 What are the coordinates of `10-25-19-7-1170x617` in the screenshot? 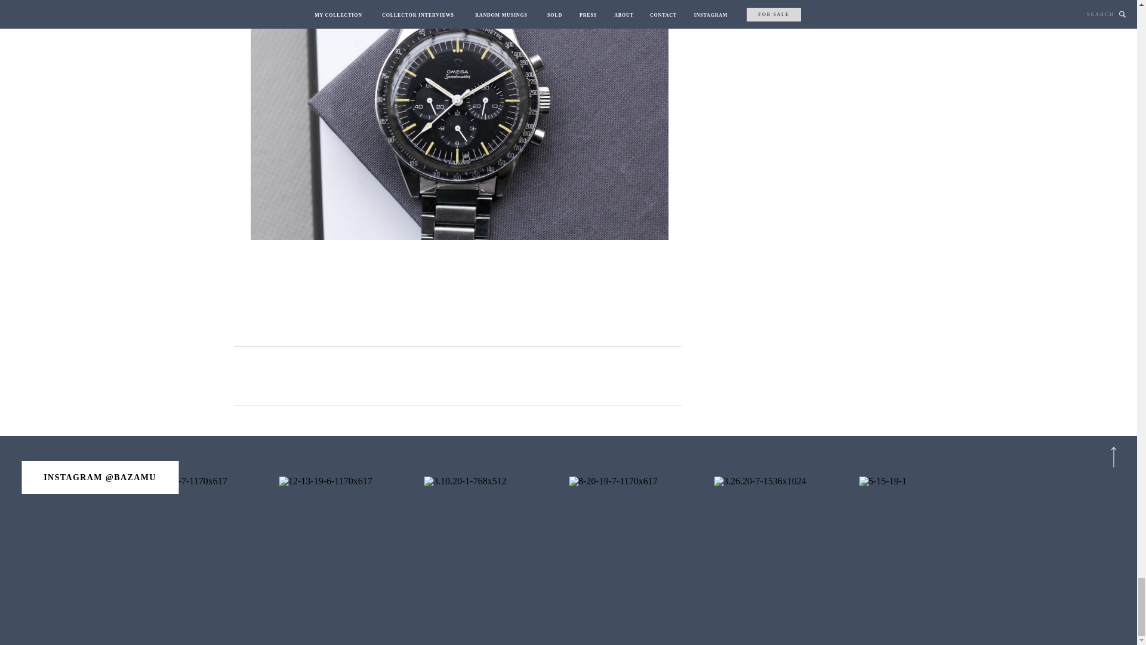 It's located at (206, 549).